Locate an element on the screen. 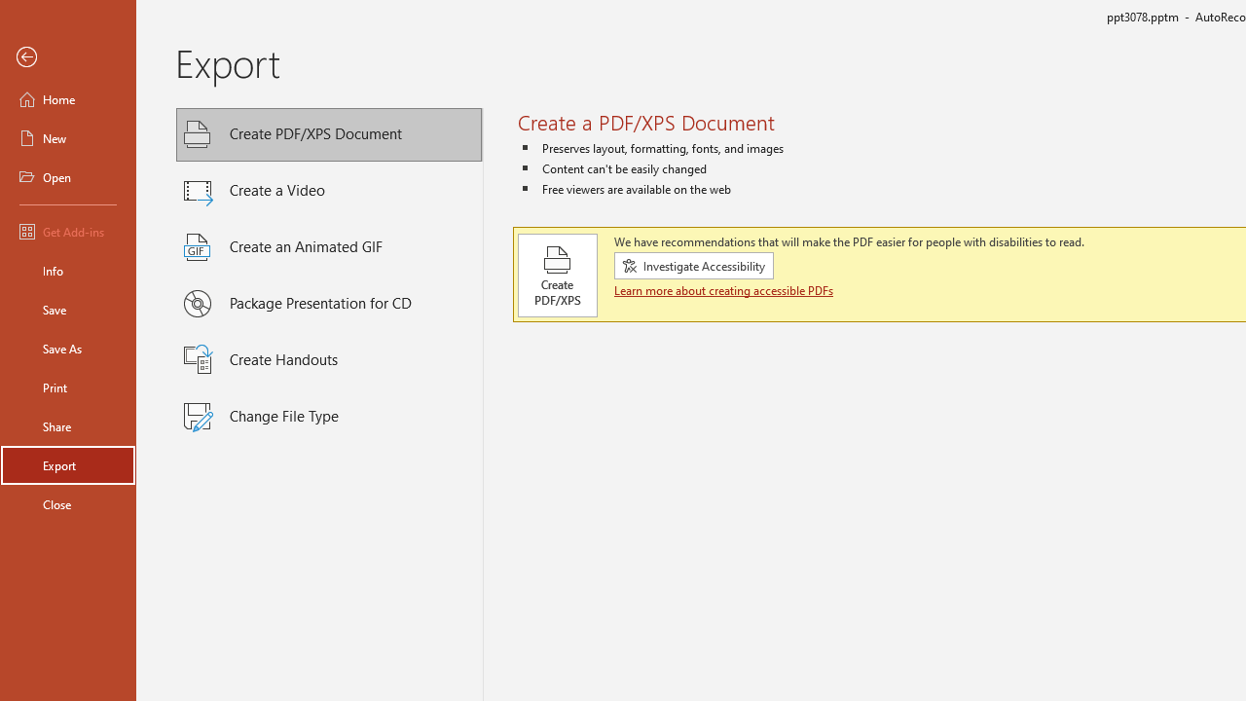 The width and height of the screenshot is (1246, 701). New is located at coordinates (68, 138).